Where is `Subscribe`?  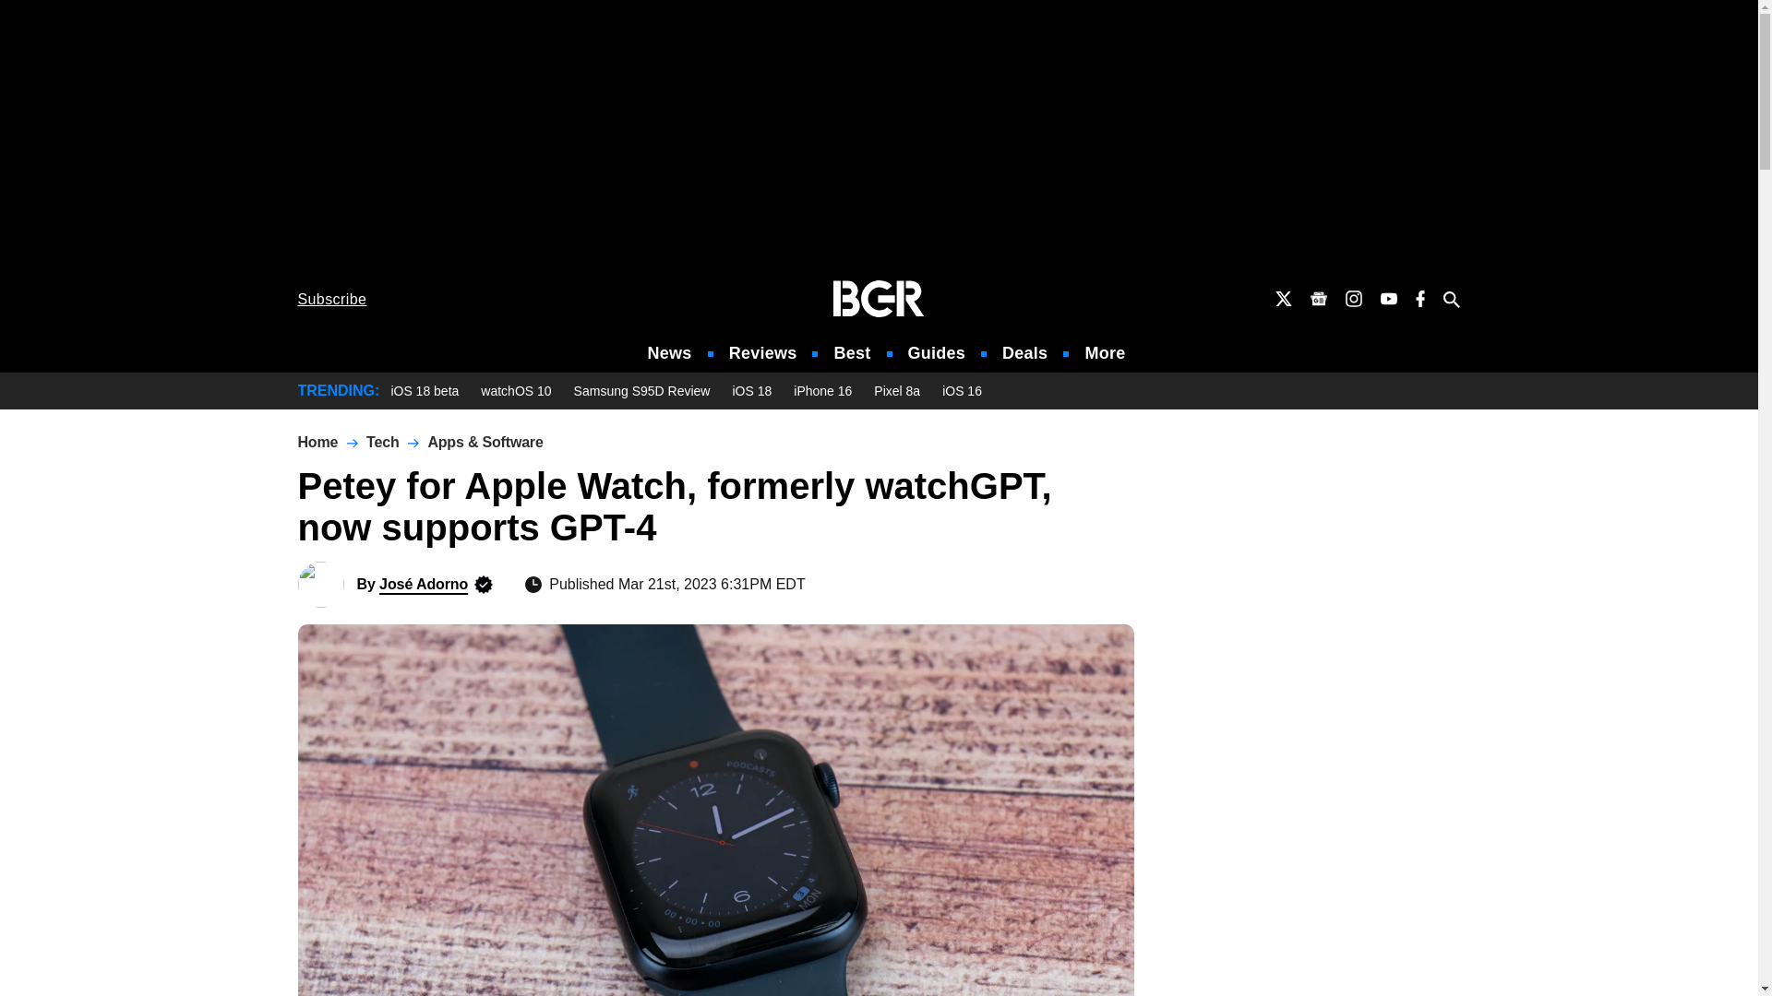
Subscribe is located at coordinates (332, 299).